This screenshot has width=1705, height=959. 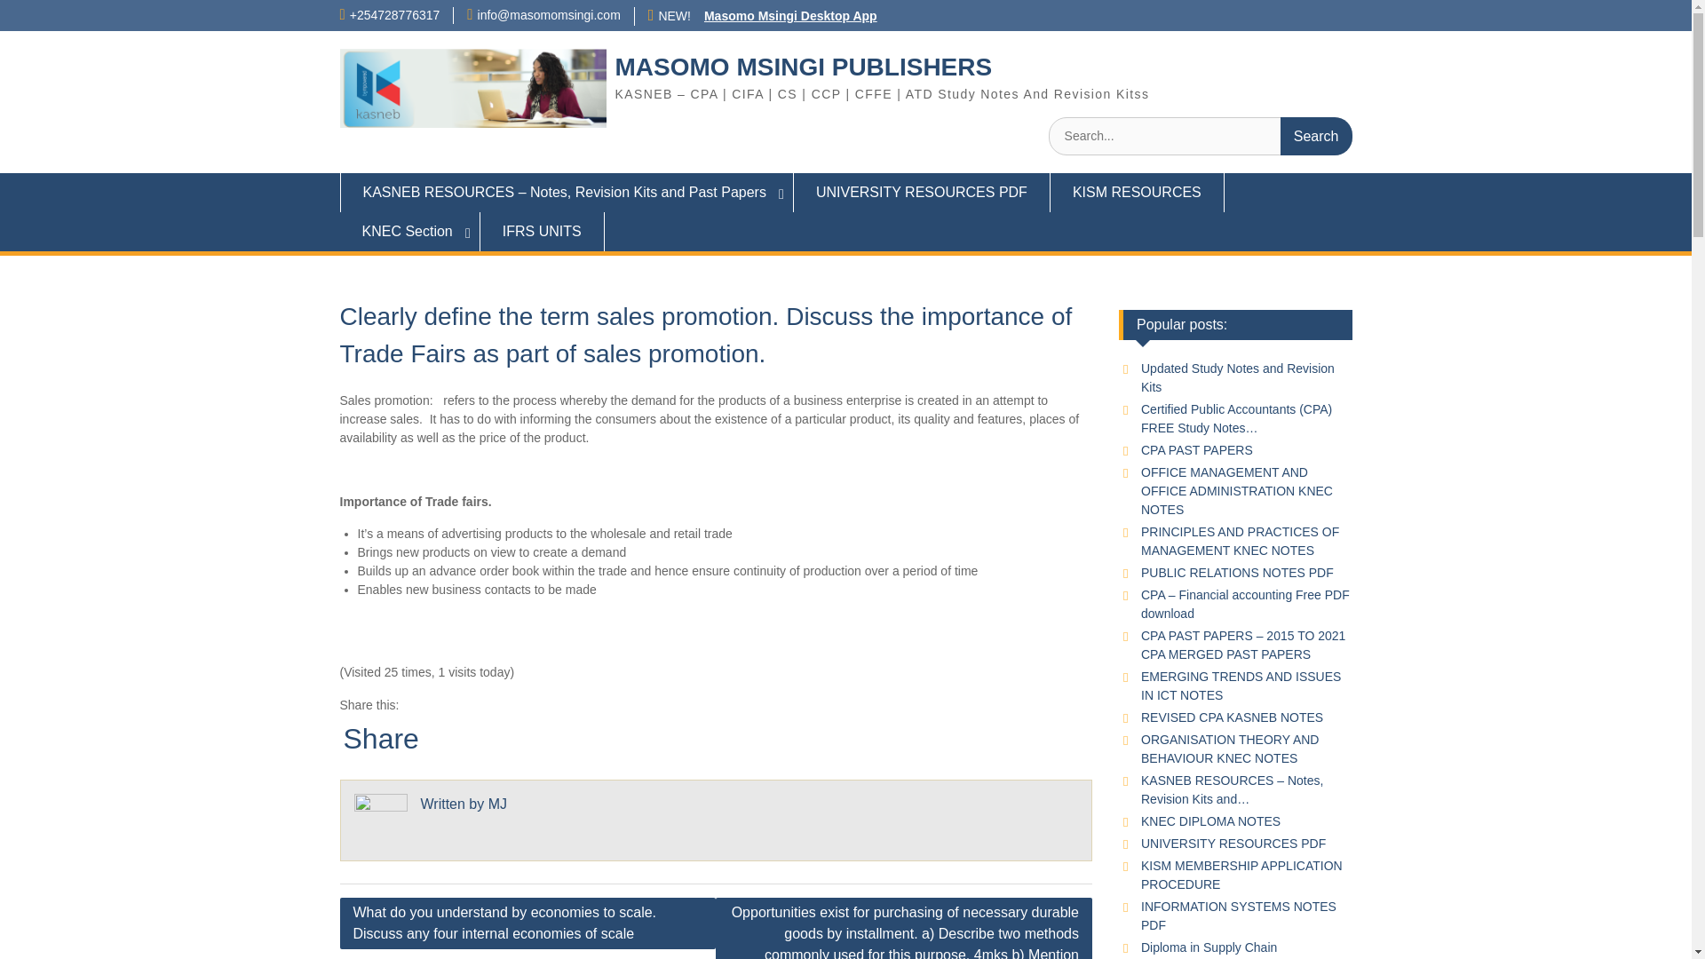 What do you see at coordinates (380, 739) in the screenshot?
I see `Share` at bounding box center [380, 739].